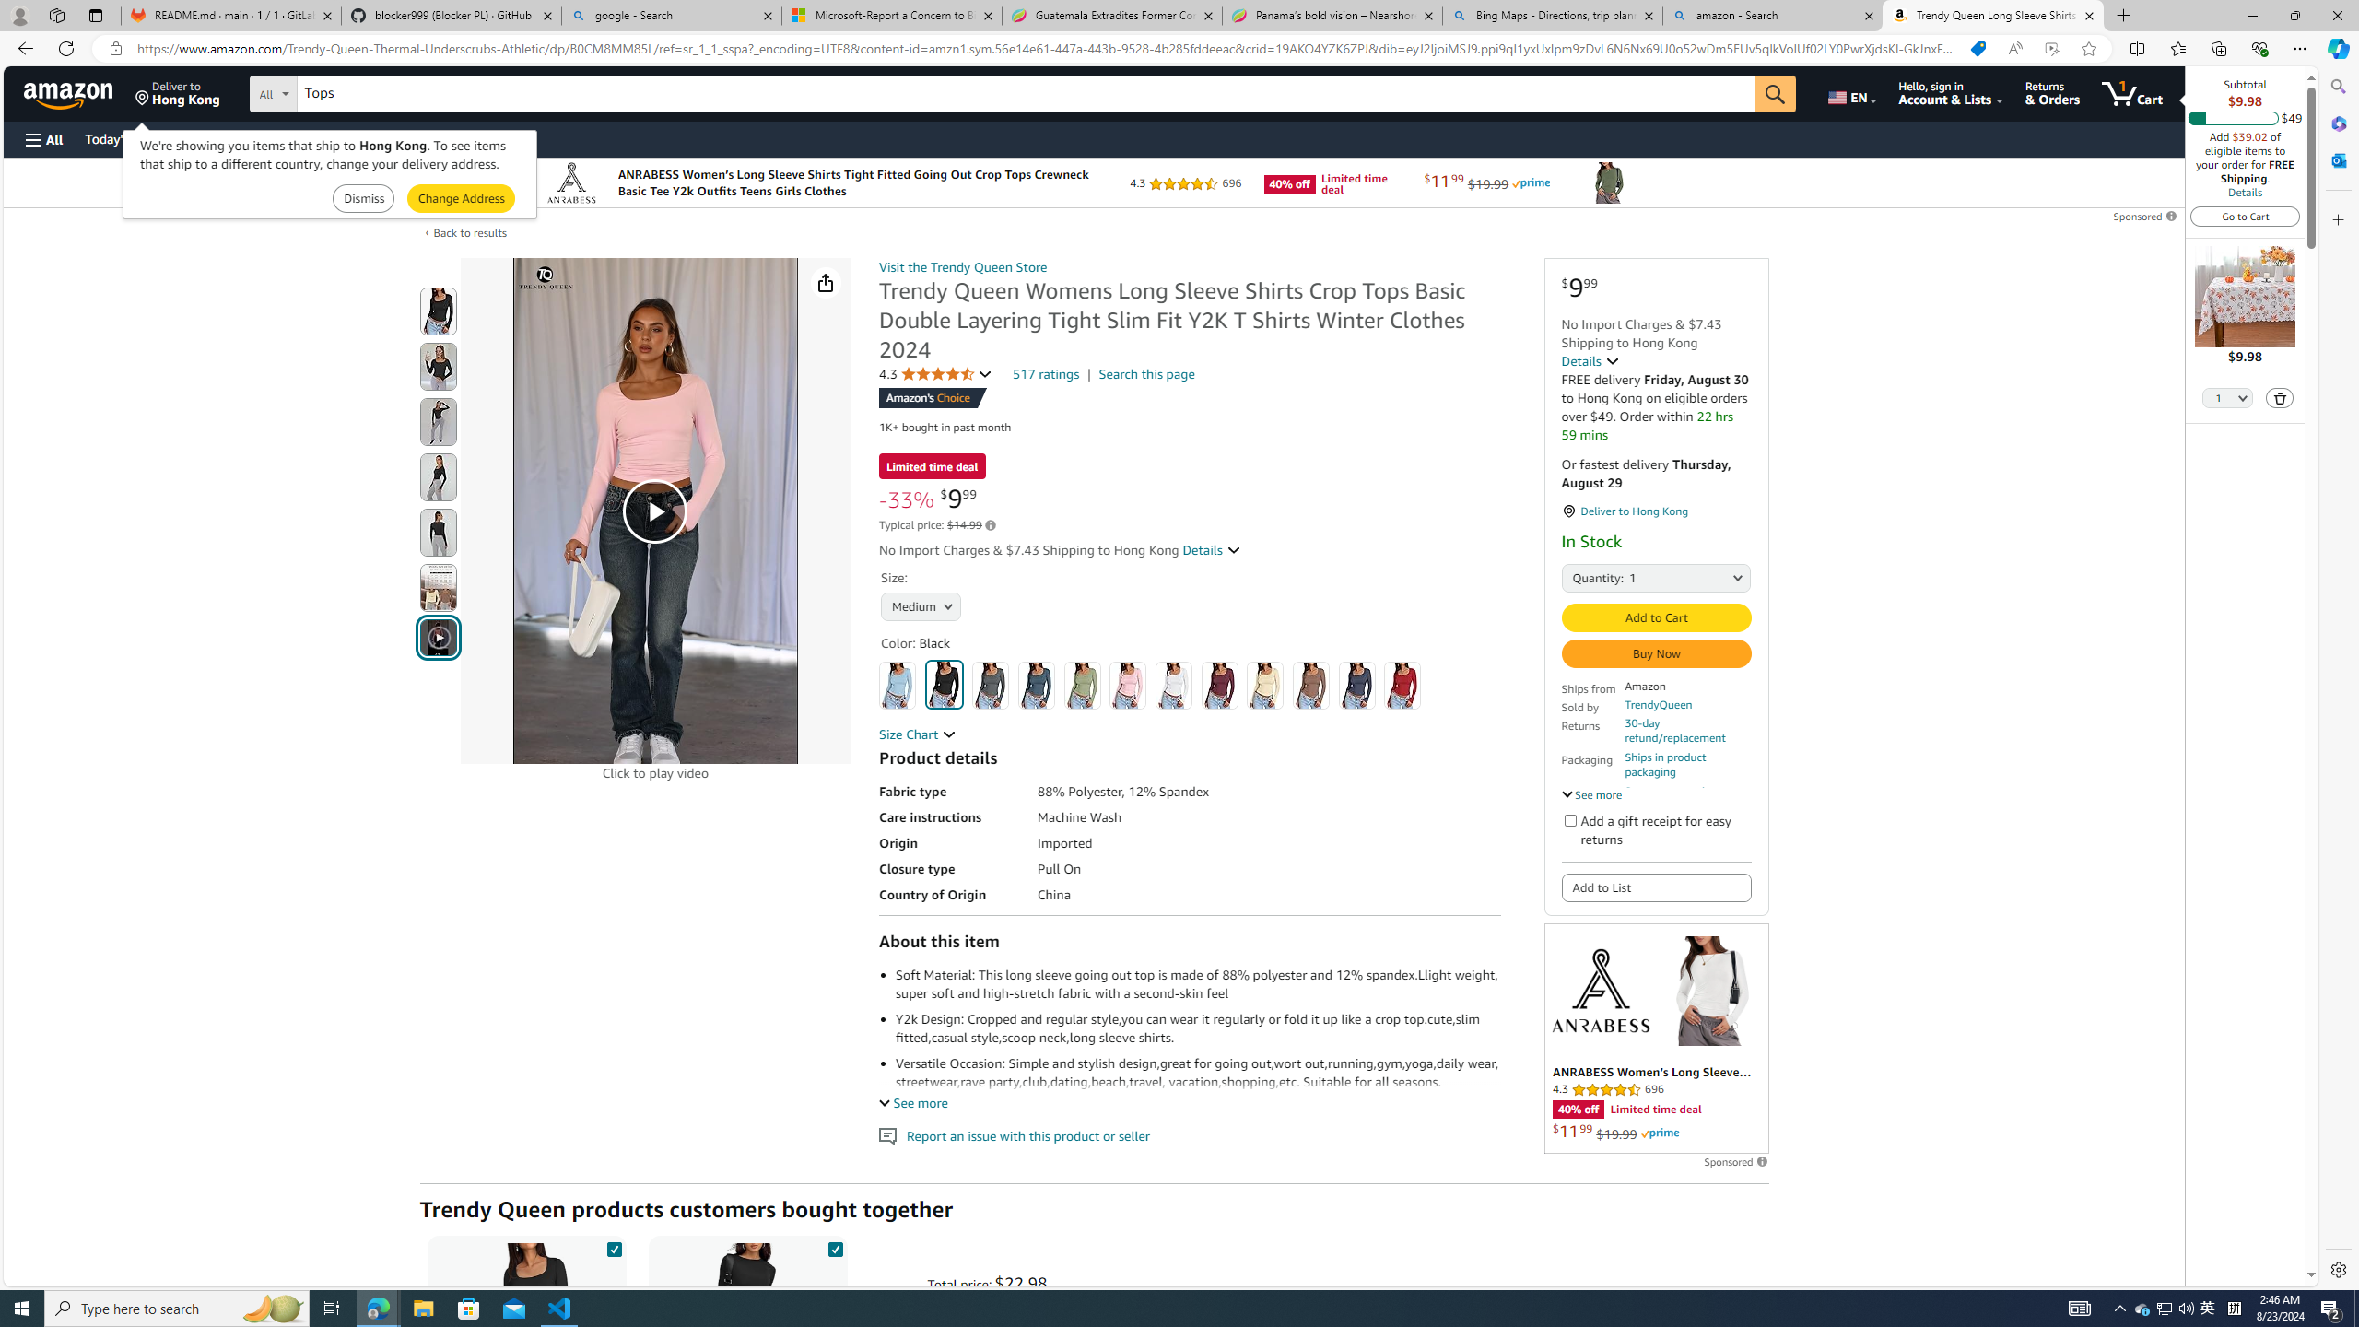 The image size is (2359, 1327). I want to click on Customer Service, so click(237, 138).